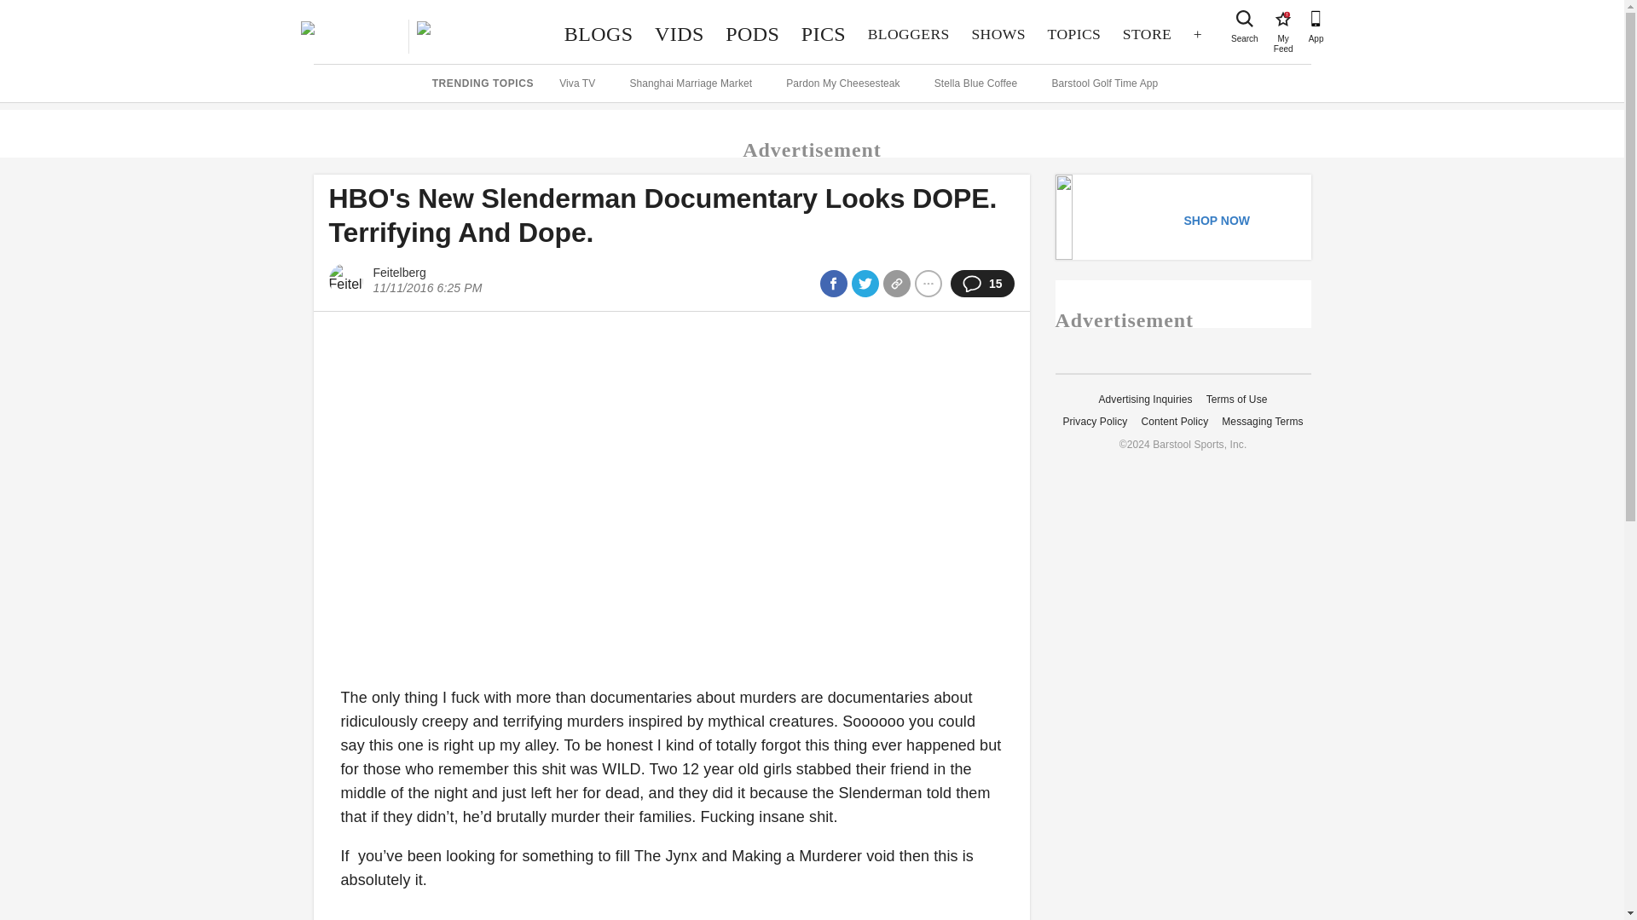  What do you see at coordinates (1245, 19) in the screenshot?
I see `STORE` at bounding box center [1245, 19].